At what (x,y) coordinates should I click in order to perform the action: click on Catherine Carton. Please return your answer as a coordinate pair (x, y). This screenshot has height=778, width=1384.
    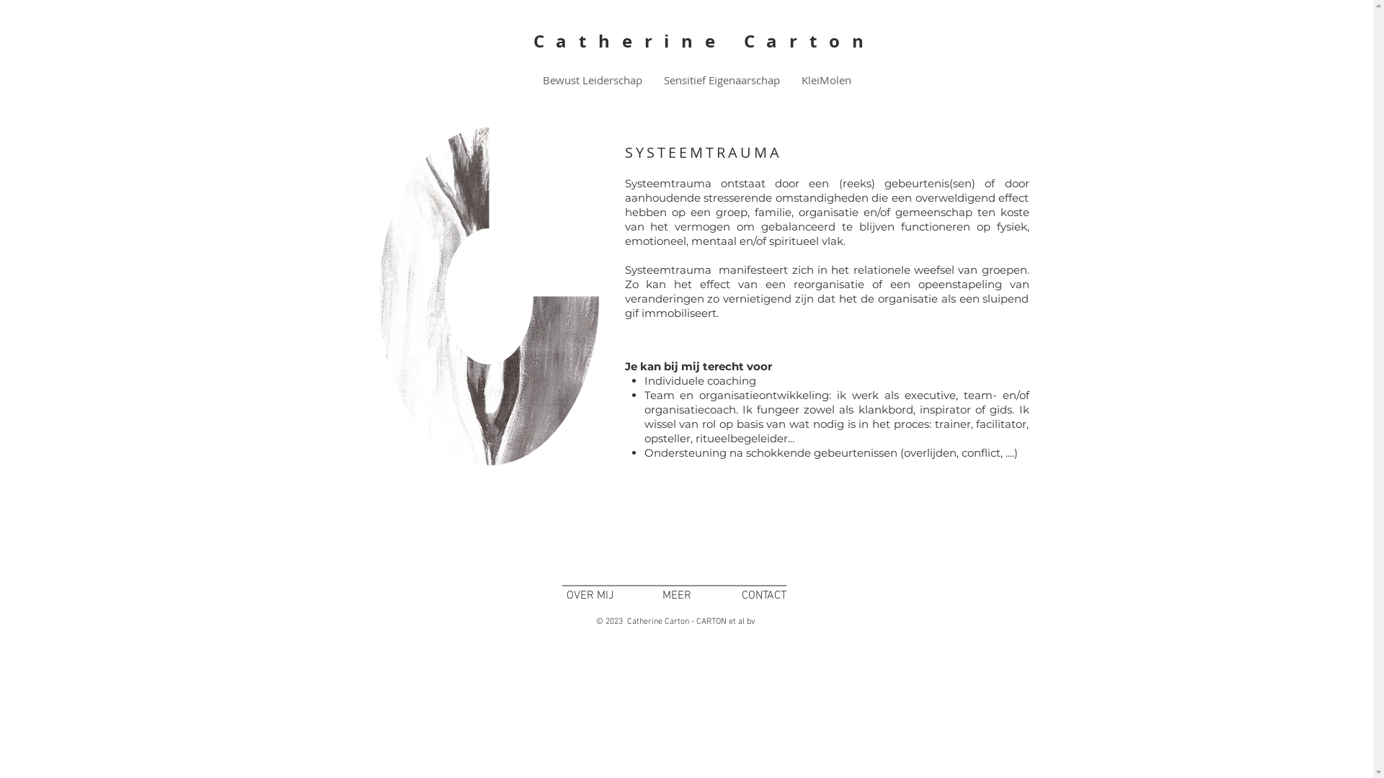
    Looking at the image, I should click on (705, 41).